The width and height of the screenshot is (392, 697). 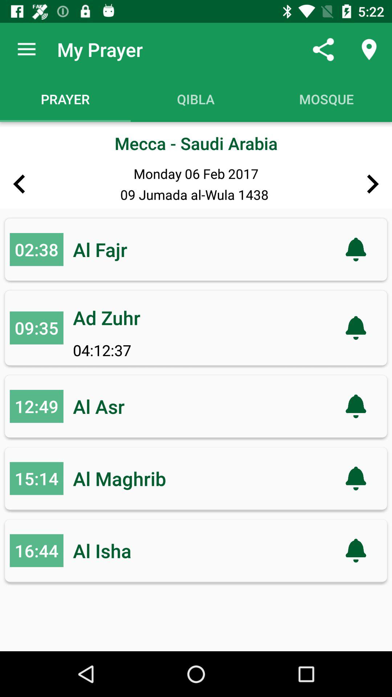 What do you see at coordinates (323, 49) in the screenshot?
I see `launch the icon to the right of the my prayer app` at bounding box center [323, 49].